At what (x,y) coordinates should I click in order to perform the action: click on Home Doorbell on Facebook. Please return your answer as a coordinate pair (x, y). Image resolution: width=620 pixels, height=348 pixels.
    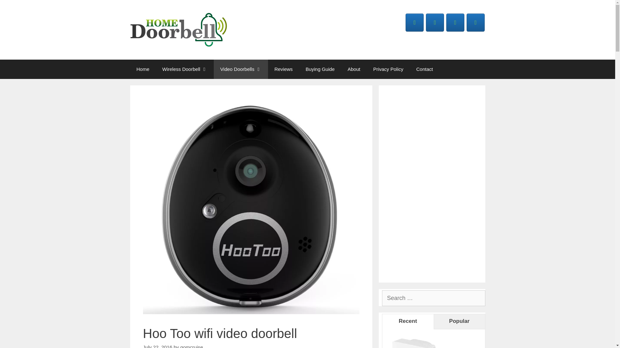
    Looking at the image, I should click on (414, 23).